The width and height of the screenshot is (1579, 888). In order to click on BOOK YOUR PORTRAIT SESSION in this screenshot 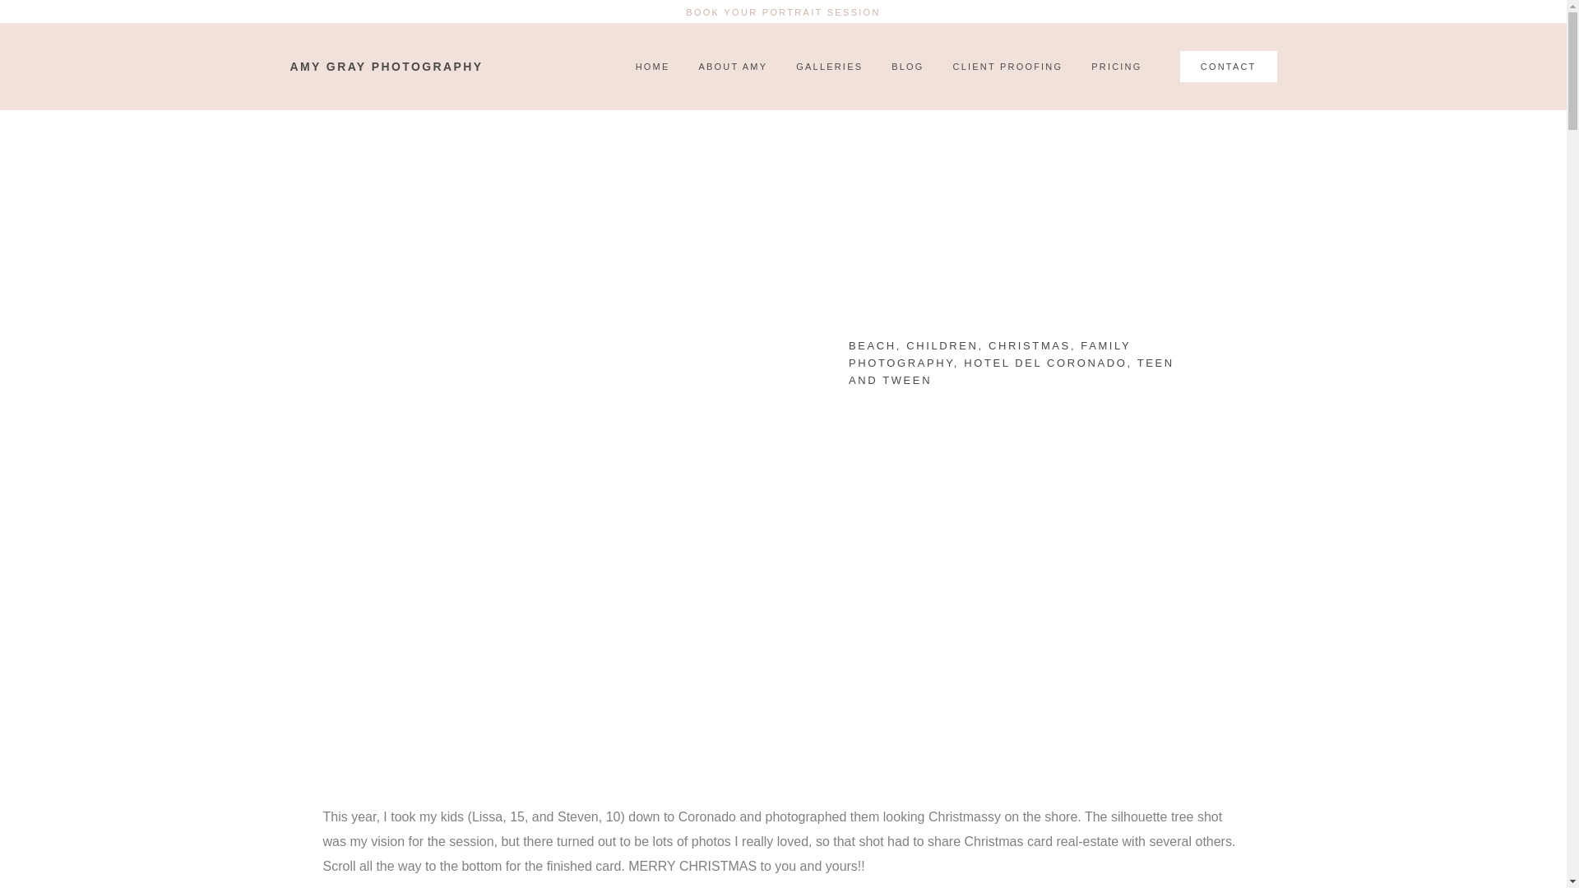, I will do `click(782, 12)`.